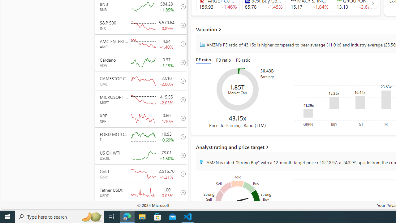 Image resolution: width=396 pixels, height=223 pixels. What do you see at coordinates (243, 60) in the screenshot?
I see `PS ratio` at bounding box center [243, 60].